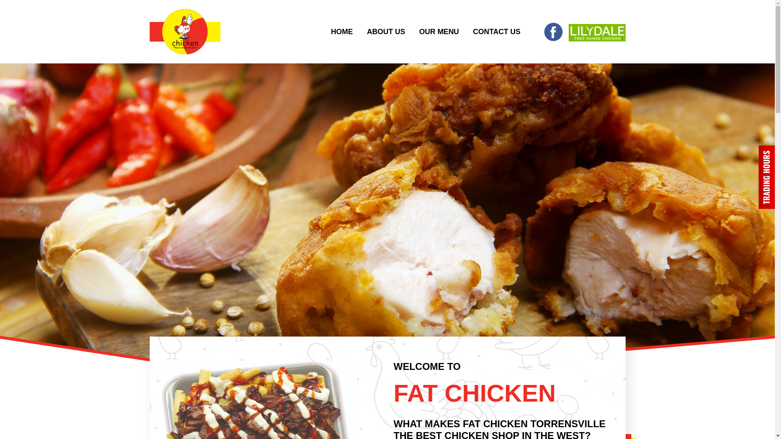  What do you see at coordinates (439, 32) in the screenshot?
I see `OUR MENU` at bounding box center [439, 32].